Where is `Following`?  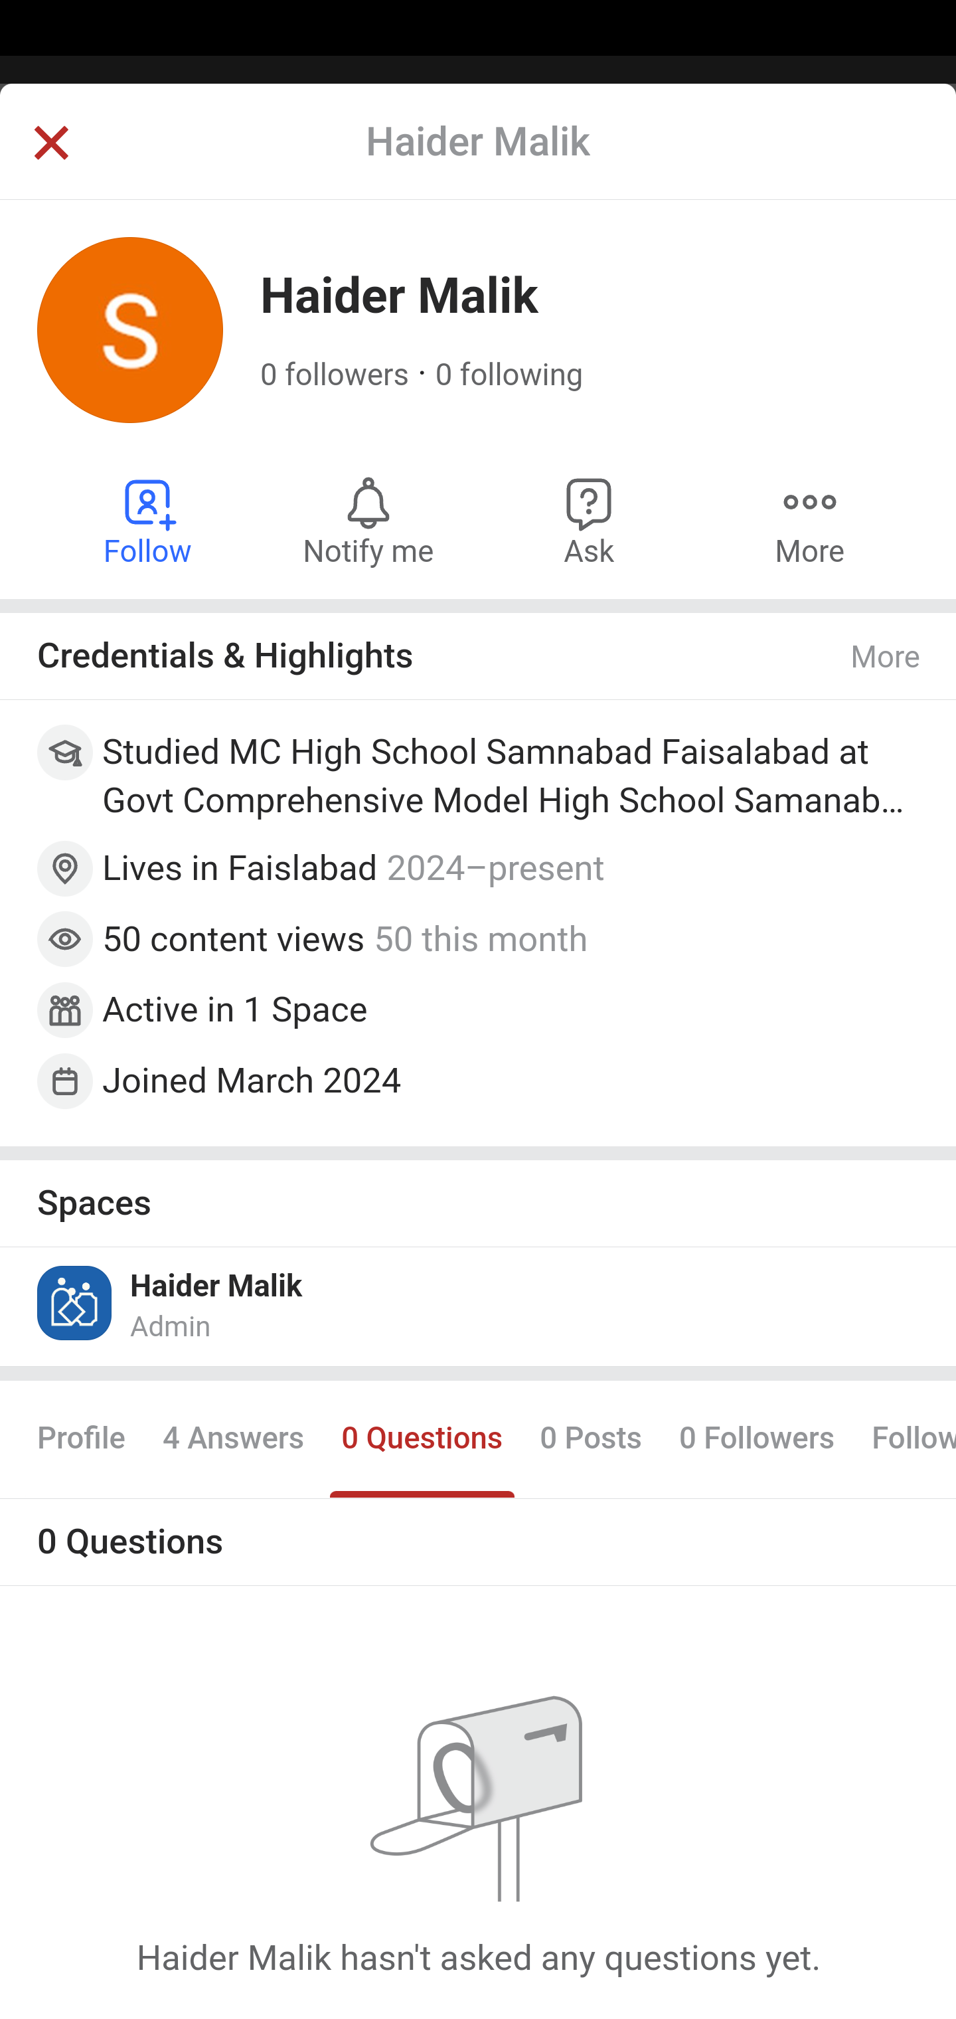 Following is located at coordinates (904, 1439).